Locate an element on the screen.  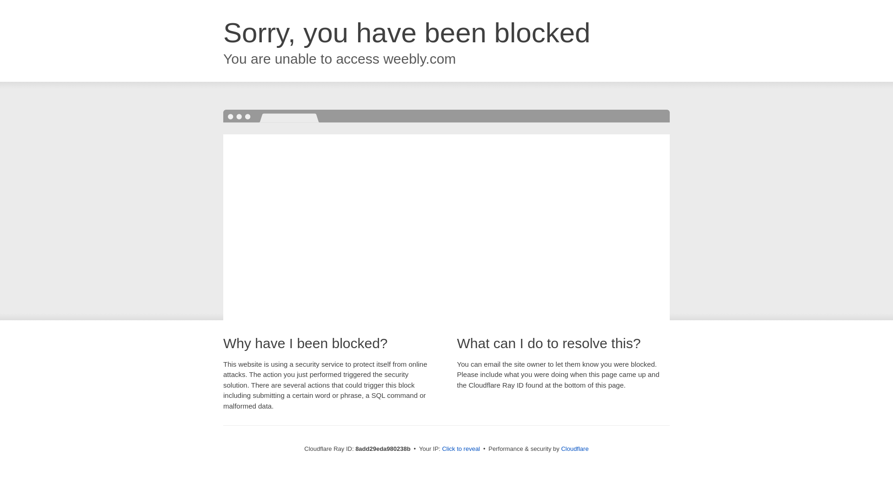
Click to reveal is located at coordinates (461, 449).